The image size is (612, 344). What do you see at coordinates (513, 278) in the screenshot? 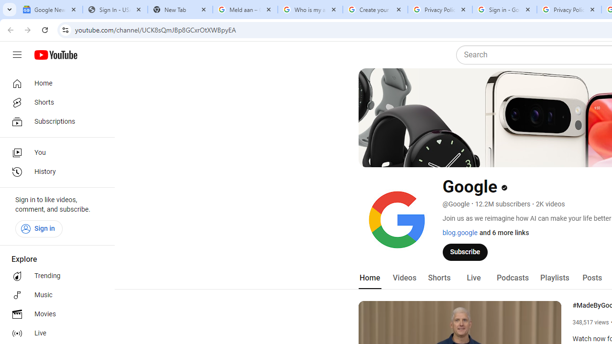
I see `Podcasts` at bounding box center [513, 278].